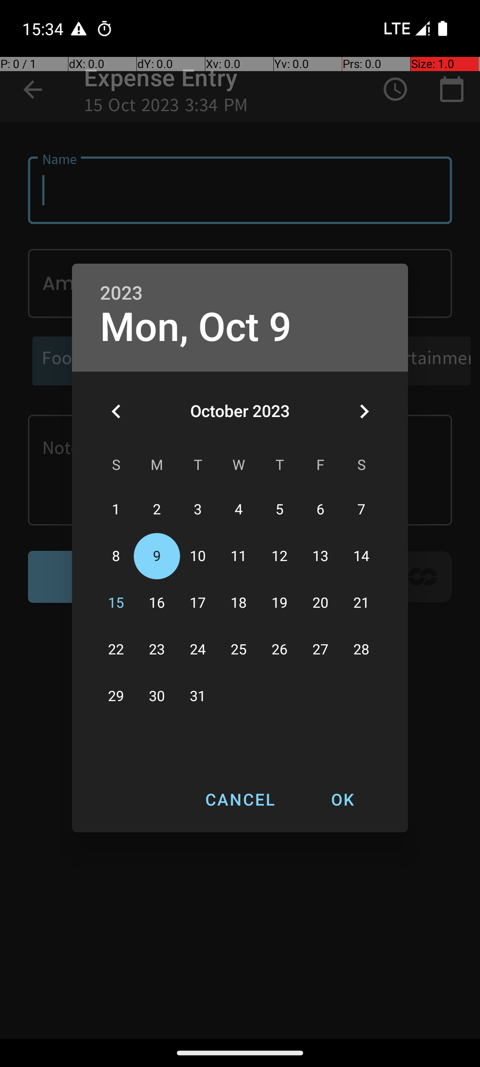  What do you see at coordinates (196, 327) in the screenshot?
I see `Mon, Oct 9` at bounding box center [196, 327].